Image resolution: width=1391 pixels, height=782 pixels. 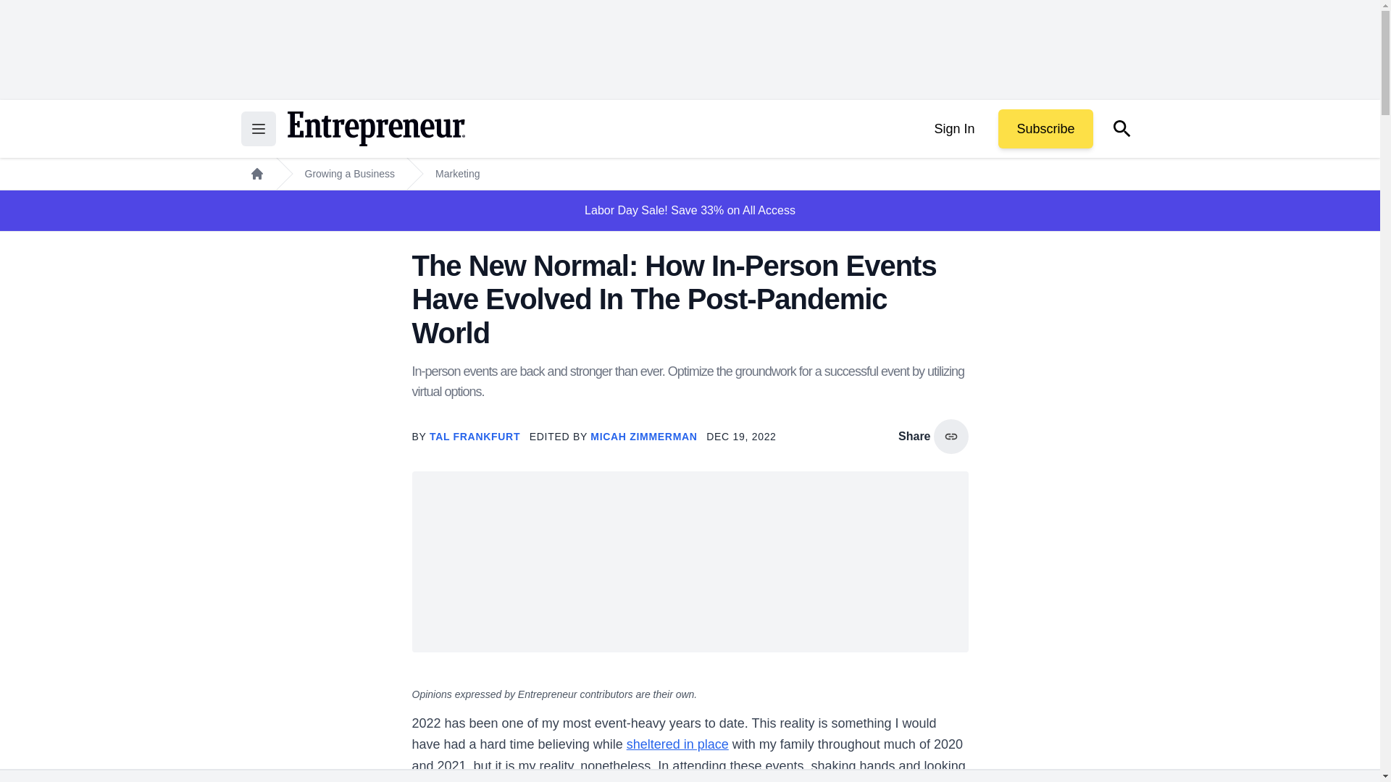 I want to click on Return to the home page, so click(x=375, y=129).